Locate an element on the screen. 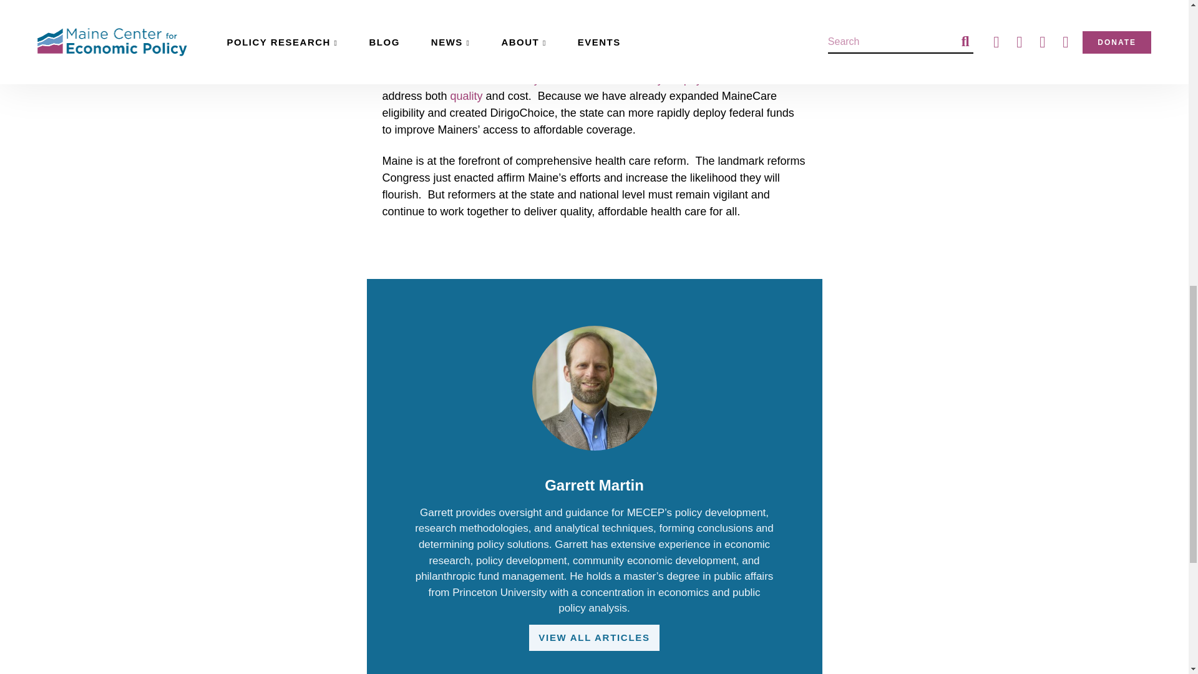 This screenshot has height=674, width=1198. Health Infonet is located at coordinates (518, 79).